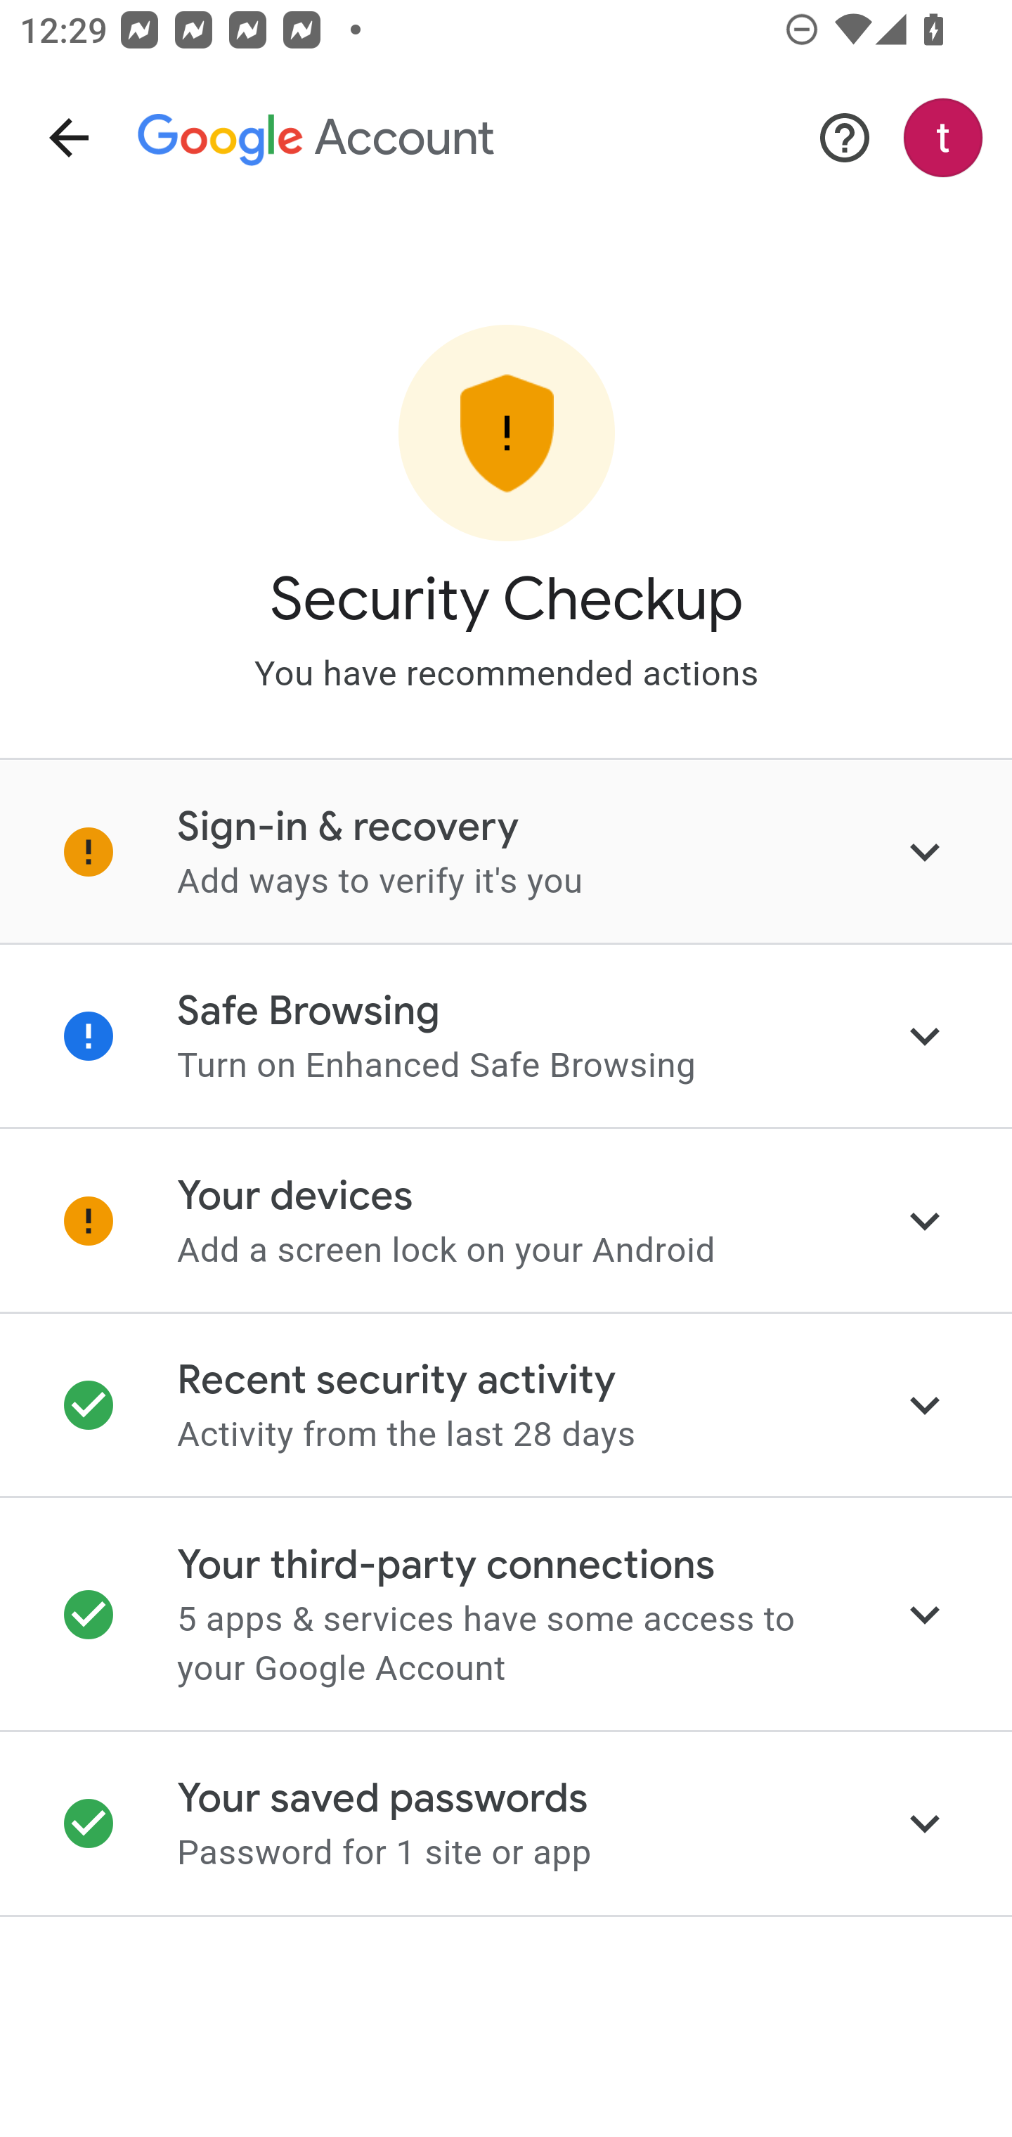 The height and width of the screenshot is (2137, 1012). What do you see at coordinates (506, 1036) in the screenshot?
I see `Safe Browsing Turn on Enhanced Safe Browsing` at bounding box center [506, 1036].